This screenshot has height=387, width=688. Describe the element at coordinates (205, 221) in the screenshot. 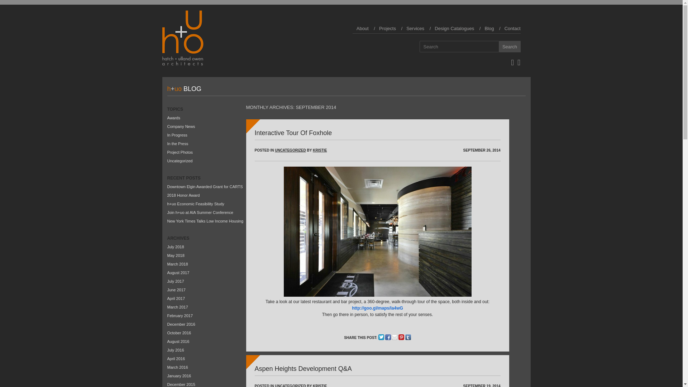

I see `New York Times Talks Low Income Housing` at that location.